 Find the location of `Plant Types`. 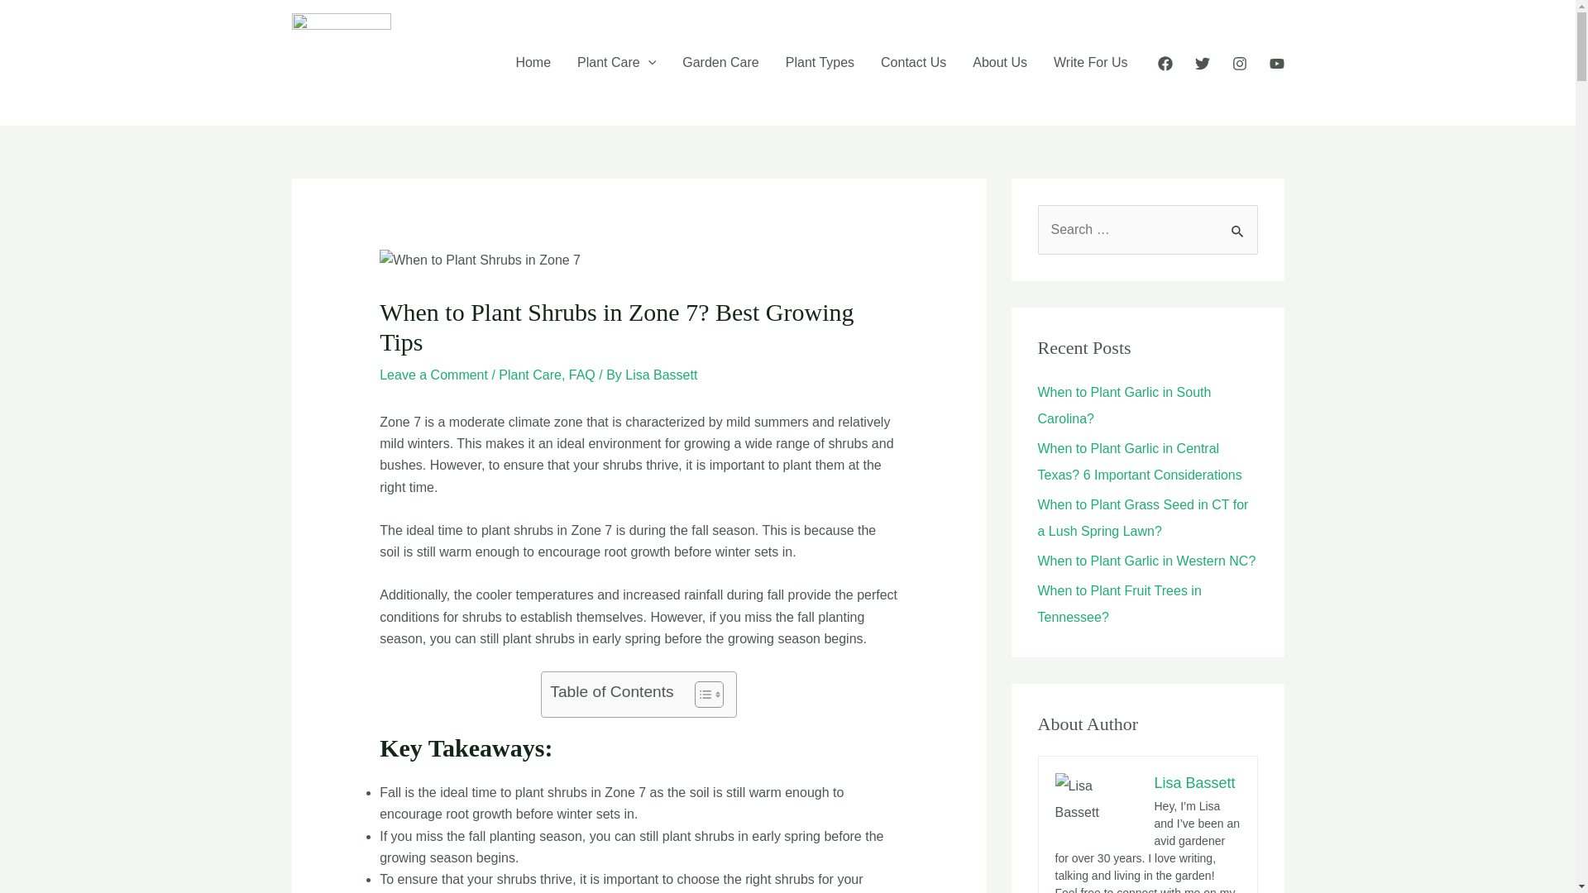

Plant Types is located at coordinates (819, 63).